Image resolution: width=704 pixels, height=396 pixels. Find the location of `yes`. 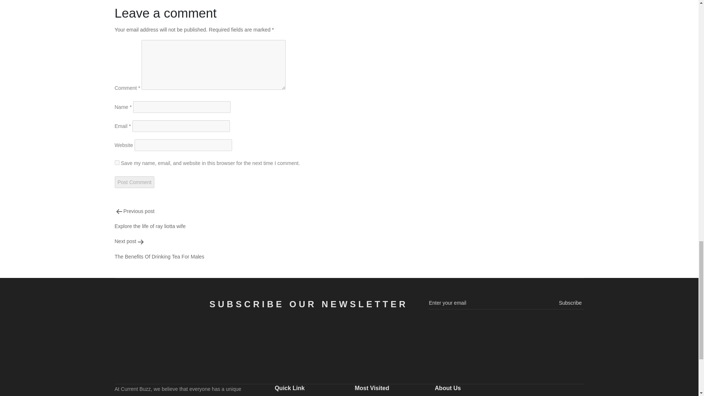

yes is located at coordinates (117, 163).